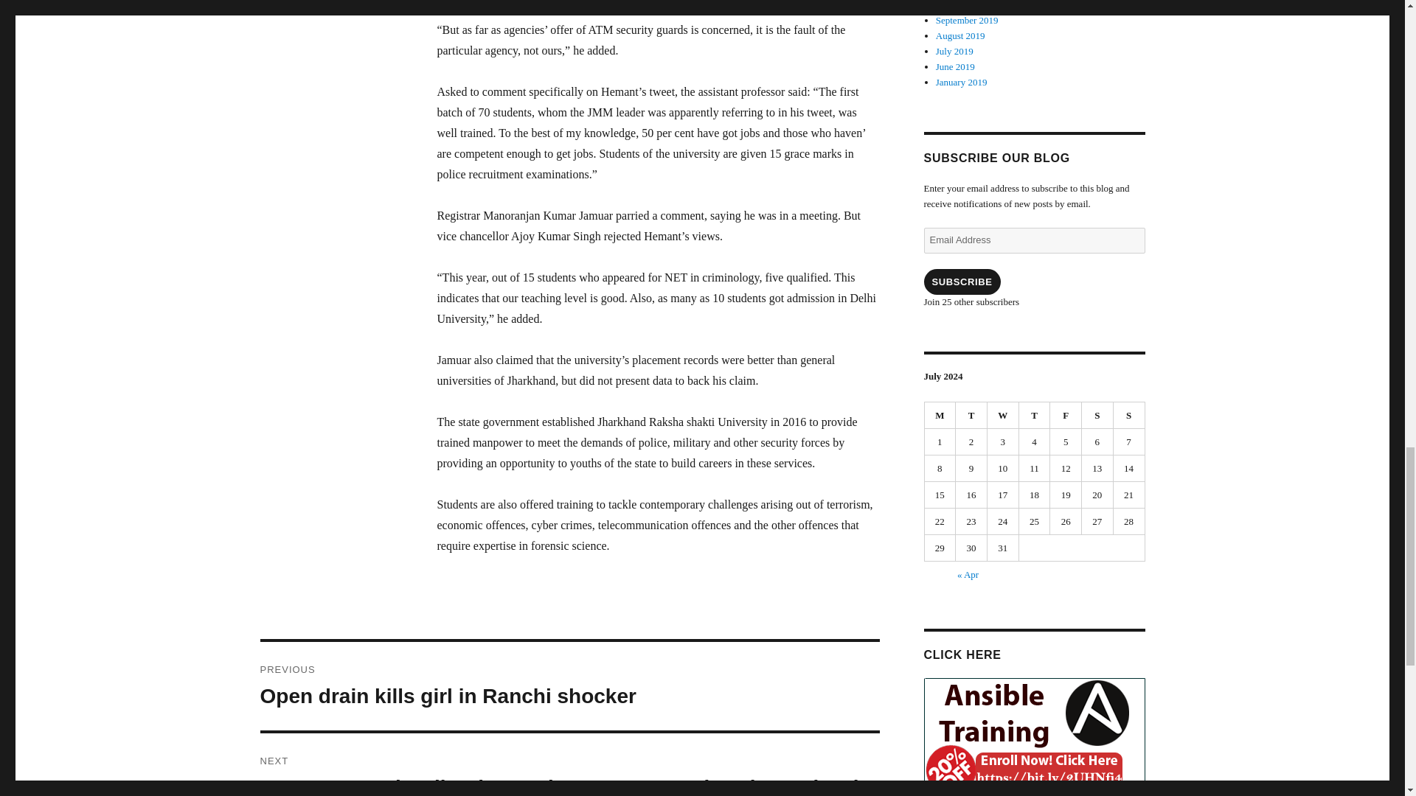 This screenshot has height=796, width=1416. What do you see at coordinates (1097, 416) in the screenshot?
I see `Saturday` at bounding box center [1097, 416].